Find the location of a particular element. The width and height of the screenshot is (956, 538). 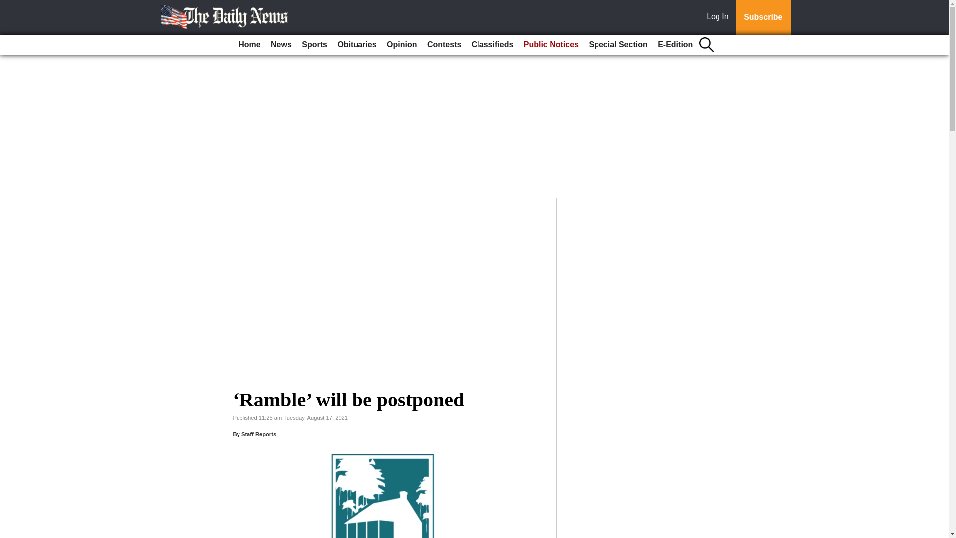

News is located at coordinates (281, 45).